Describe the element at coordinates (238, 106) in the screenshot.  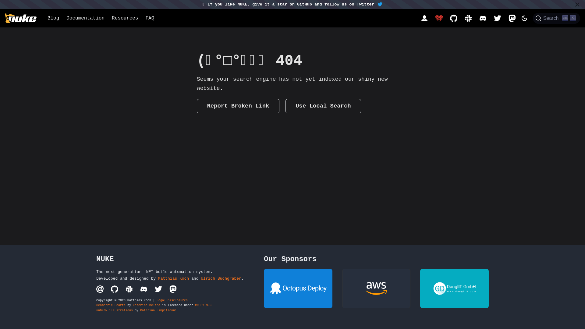
I see `Report Broken Link` at that location.